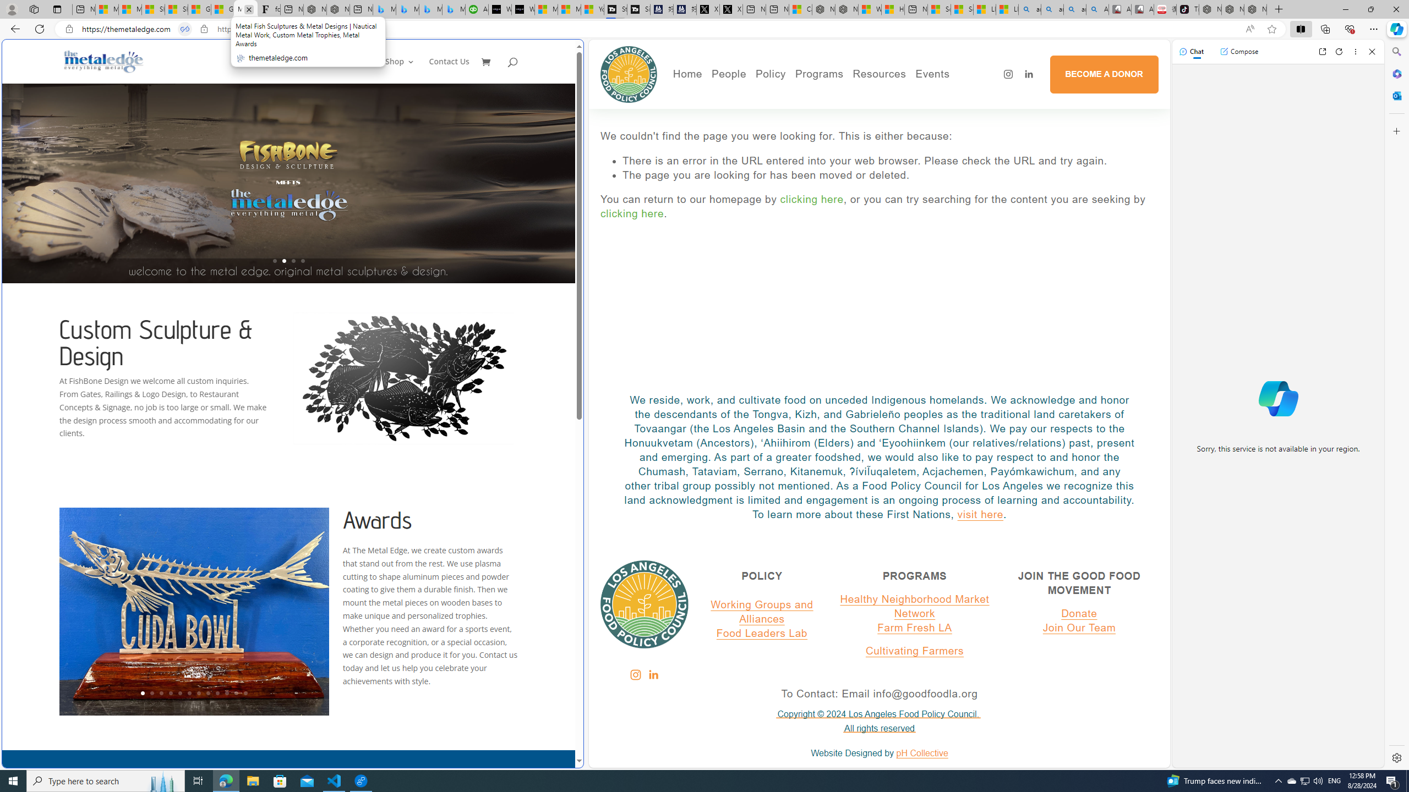  I want to click on amazon - Search Images, so click(1075, 9).